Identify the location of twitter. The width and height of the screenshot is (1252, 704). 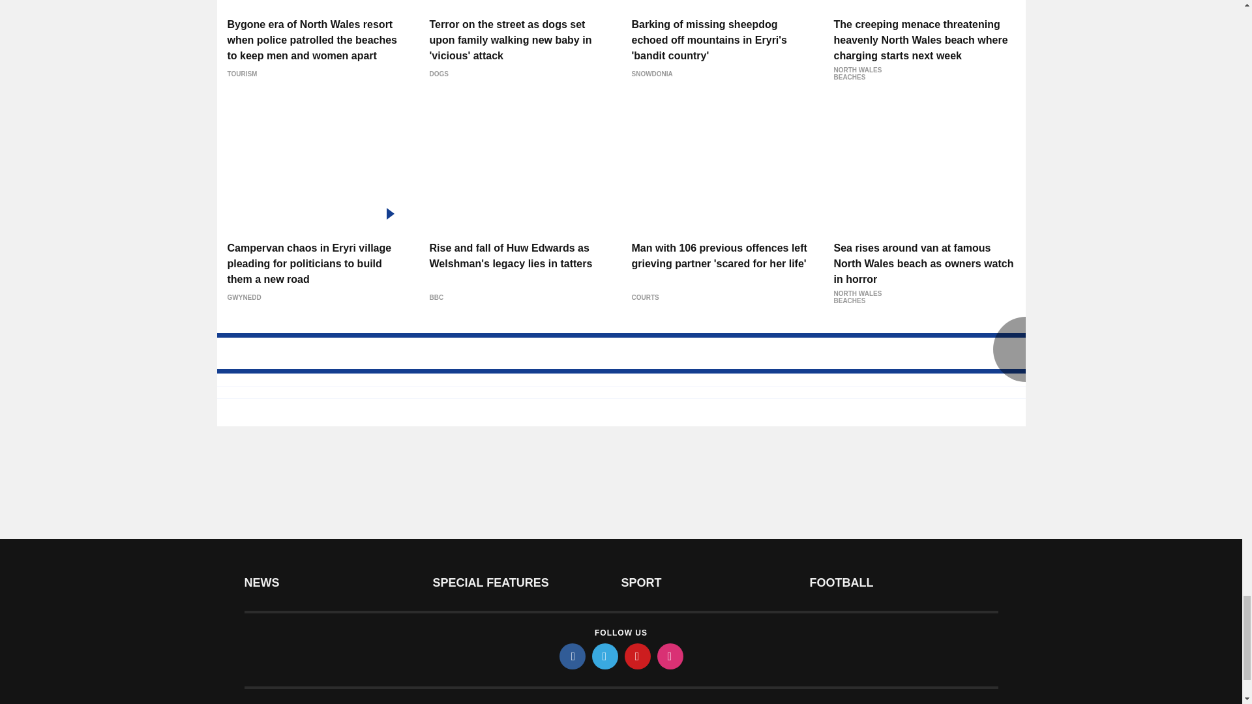
(605, 656).